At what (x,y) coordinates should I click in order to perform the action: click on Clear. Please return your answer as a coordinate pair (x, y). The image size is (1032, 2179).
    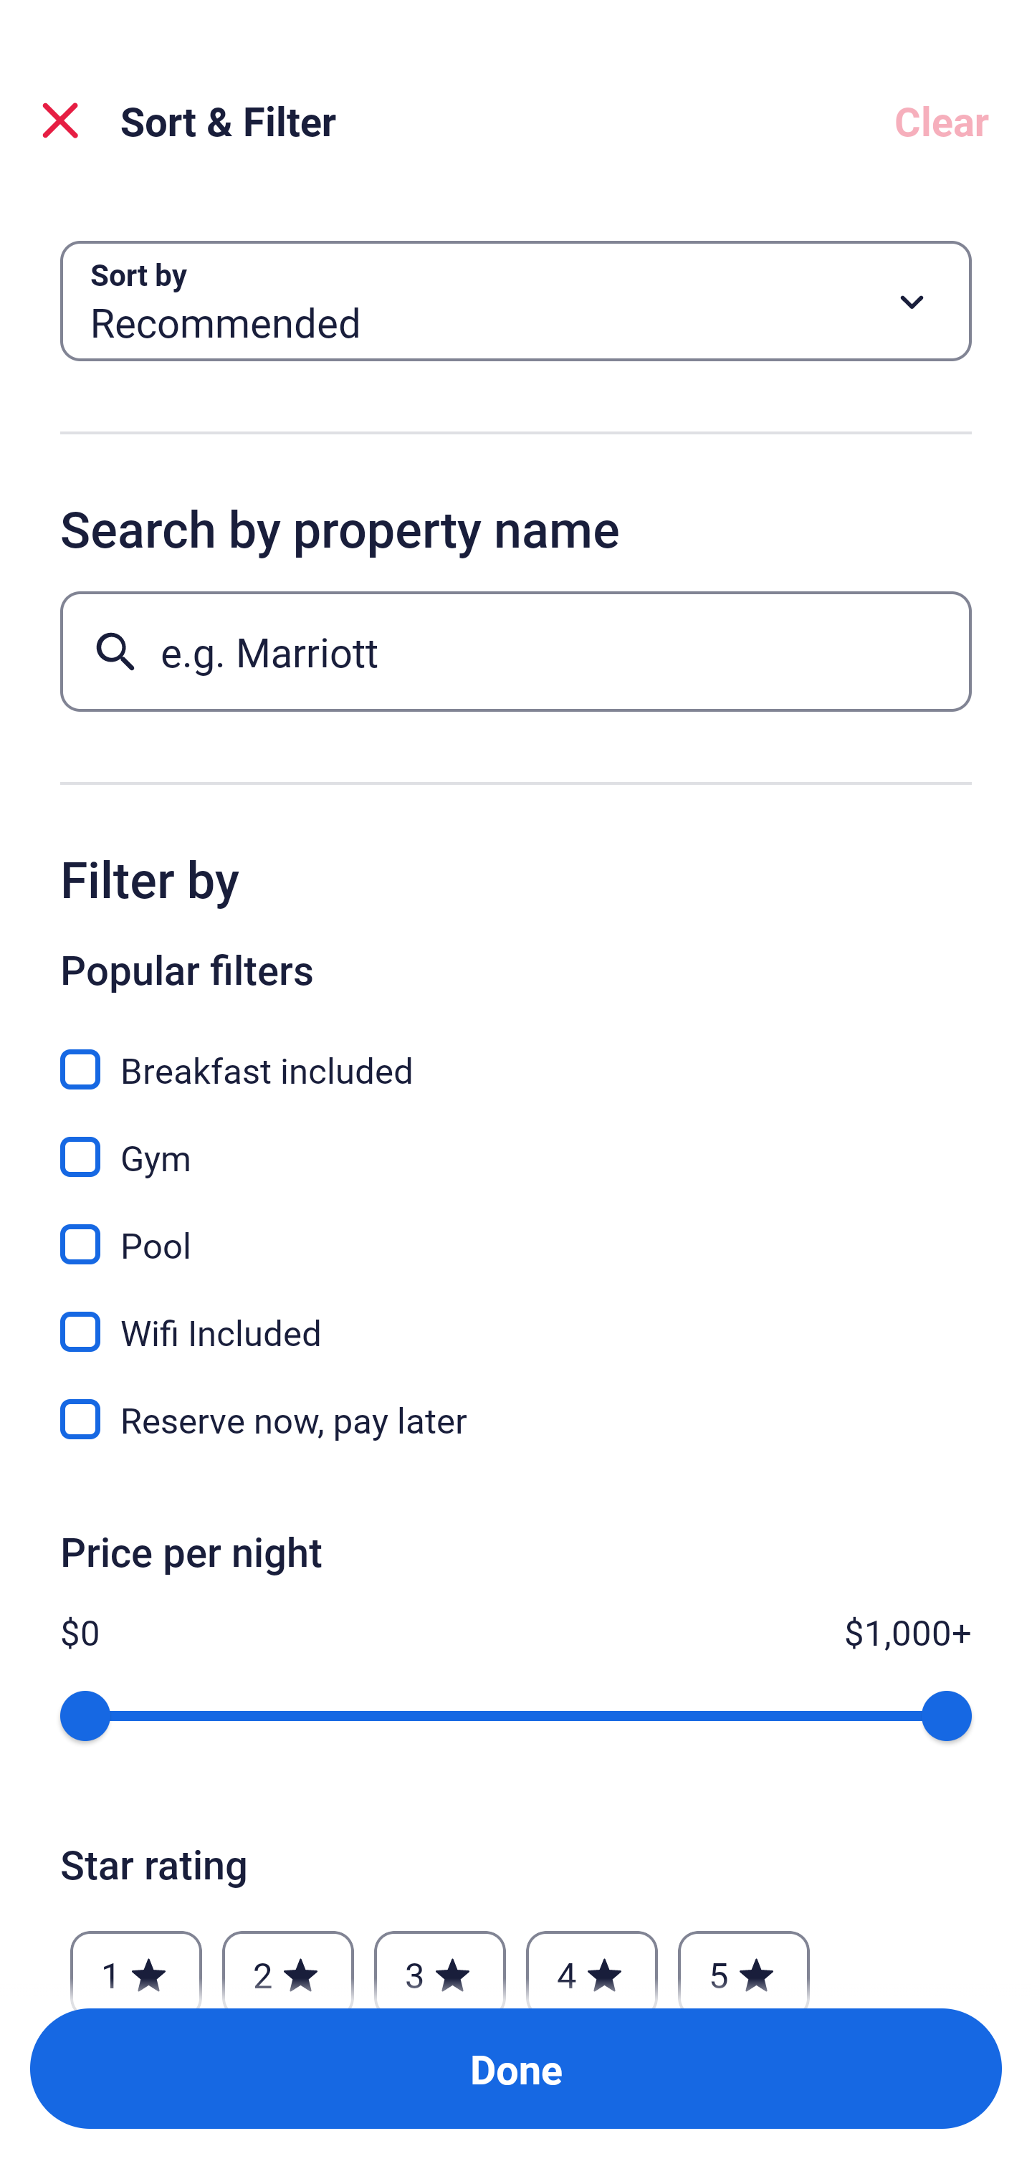
    Looking at the image, I should click on (942, 120).